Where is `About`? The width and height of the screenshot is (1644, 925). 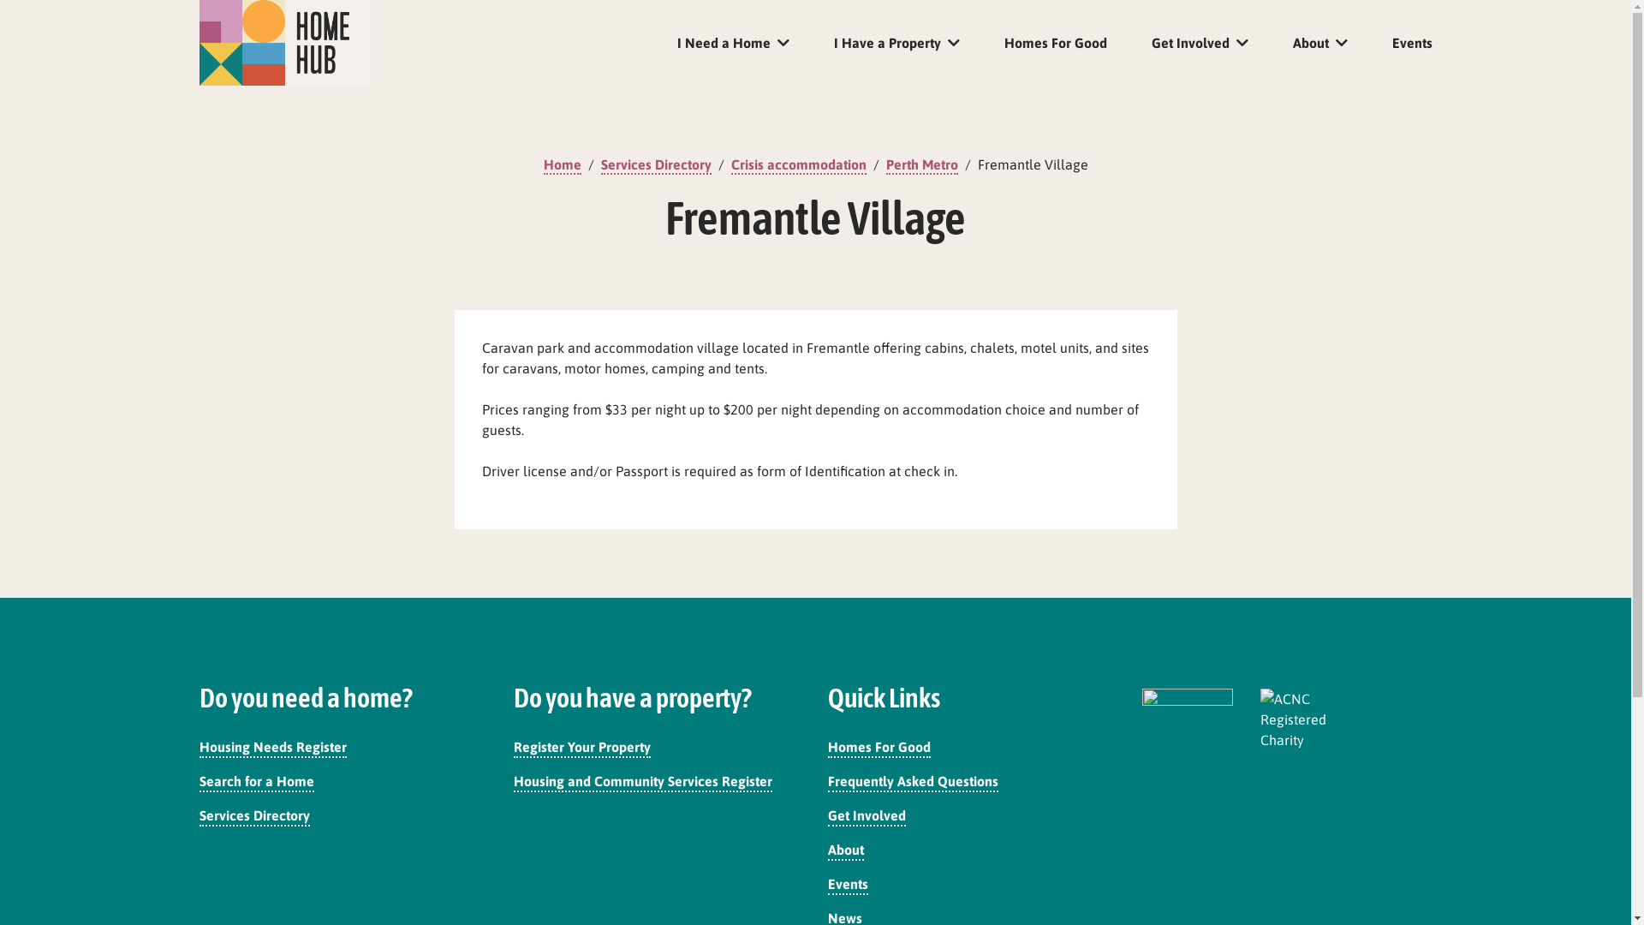 About is located at coordinates (846, 851).